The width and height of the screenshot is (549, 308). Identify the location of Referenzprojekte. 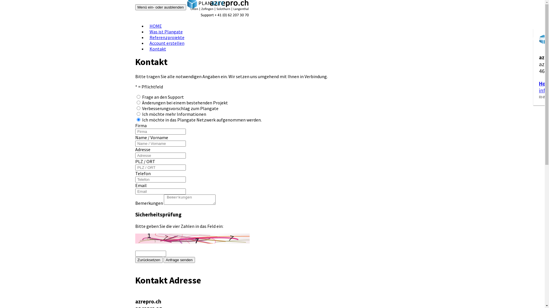
(167, 37).